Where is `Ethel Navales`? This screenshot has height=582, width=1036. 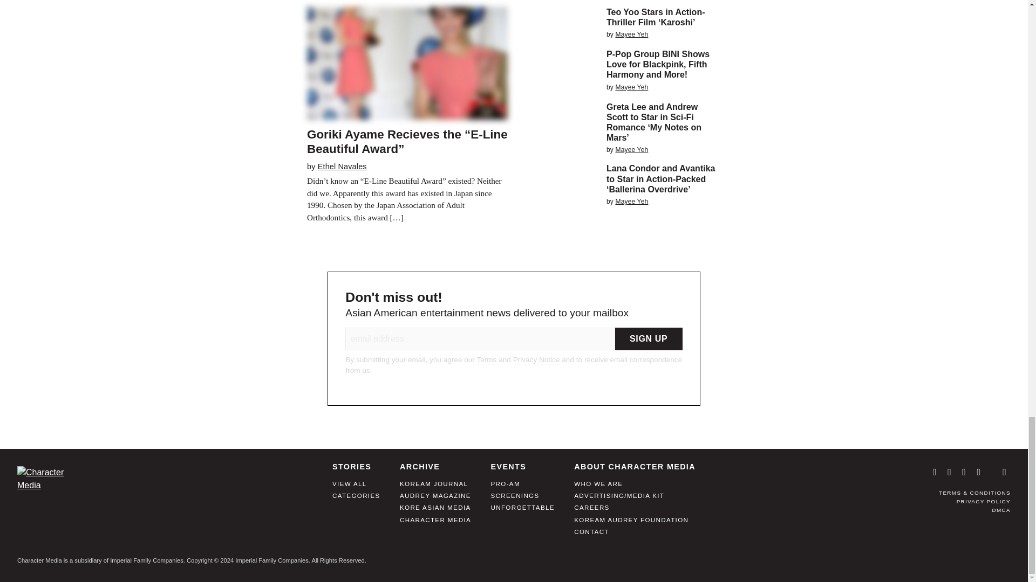 Ethel Navales is located at coordinates (342, 167).